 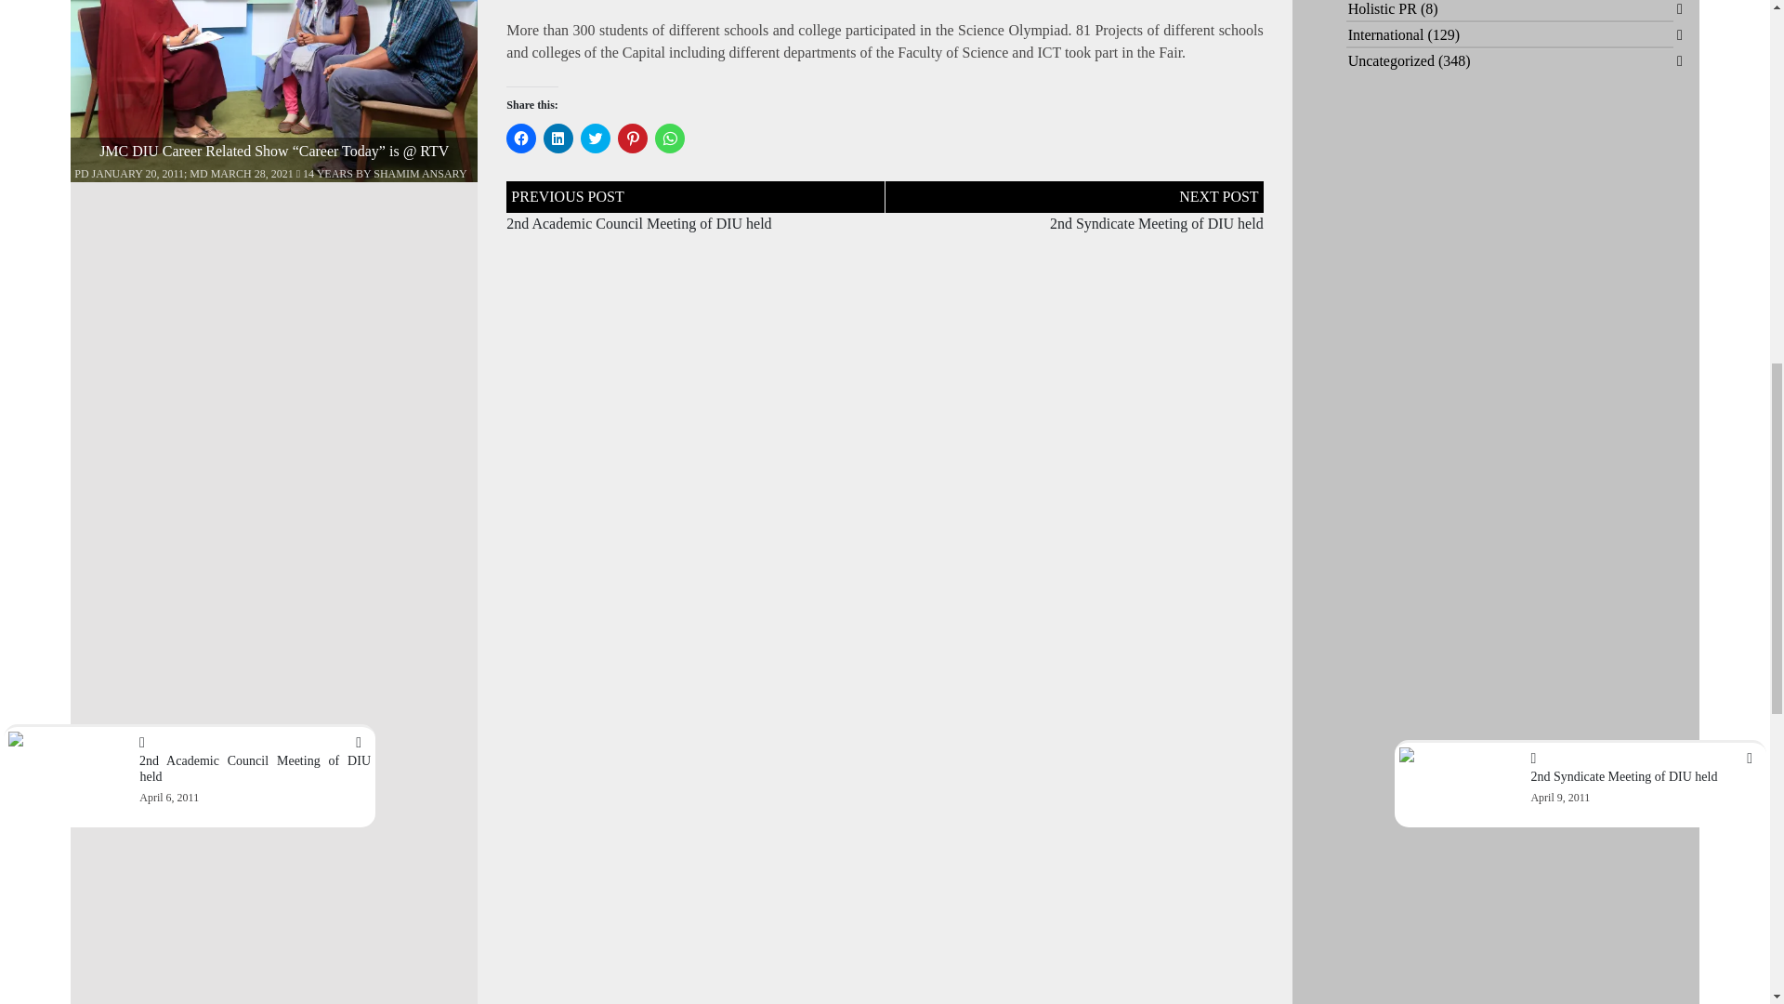 I want to click on Click to share on WhatsApp, so click(x=669, y=138).